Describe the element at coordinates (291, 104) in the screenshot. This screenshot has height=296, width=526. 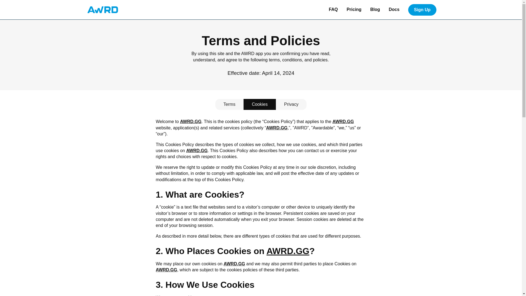
I see `Privacy` at that location.